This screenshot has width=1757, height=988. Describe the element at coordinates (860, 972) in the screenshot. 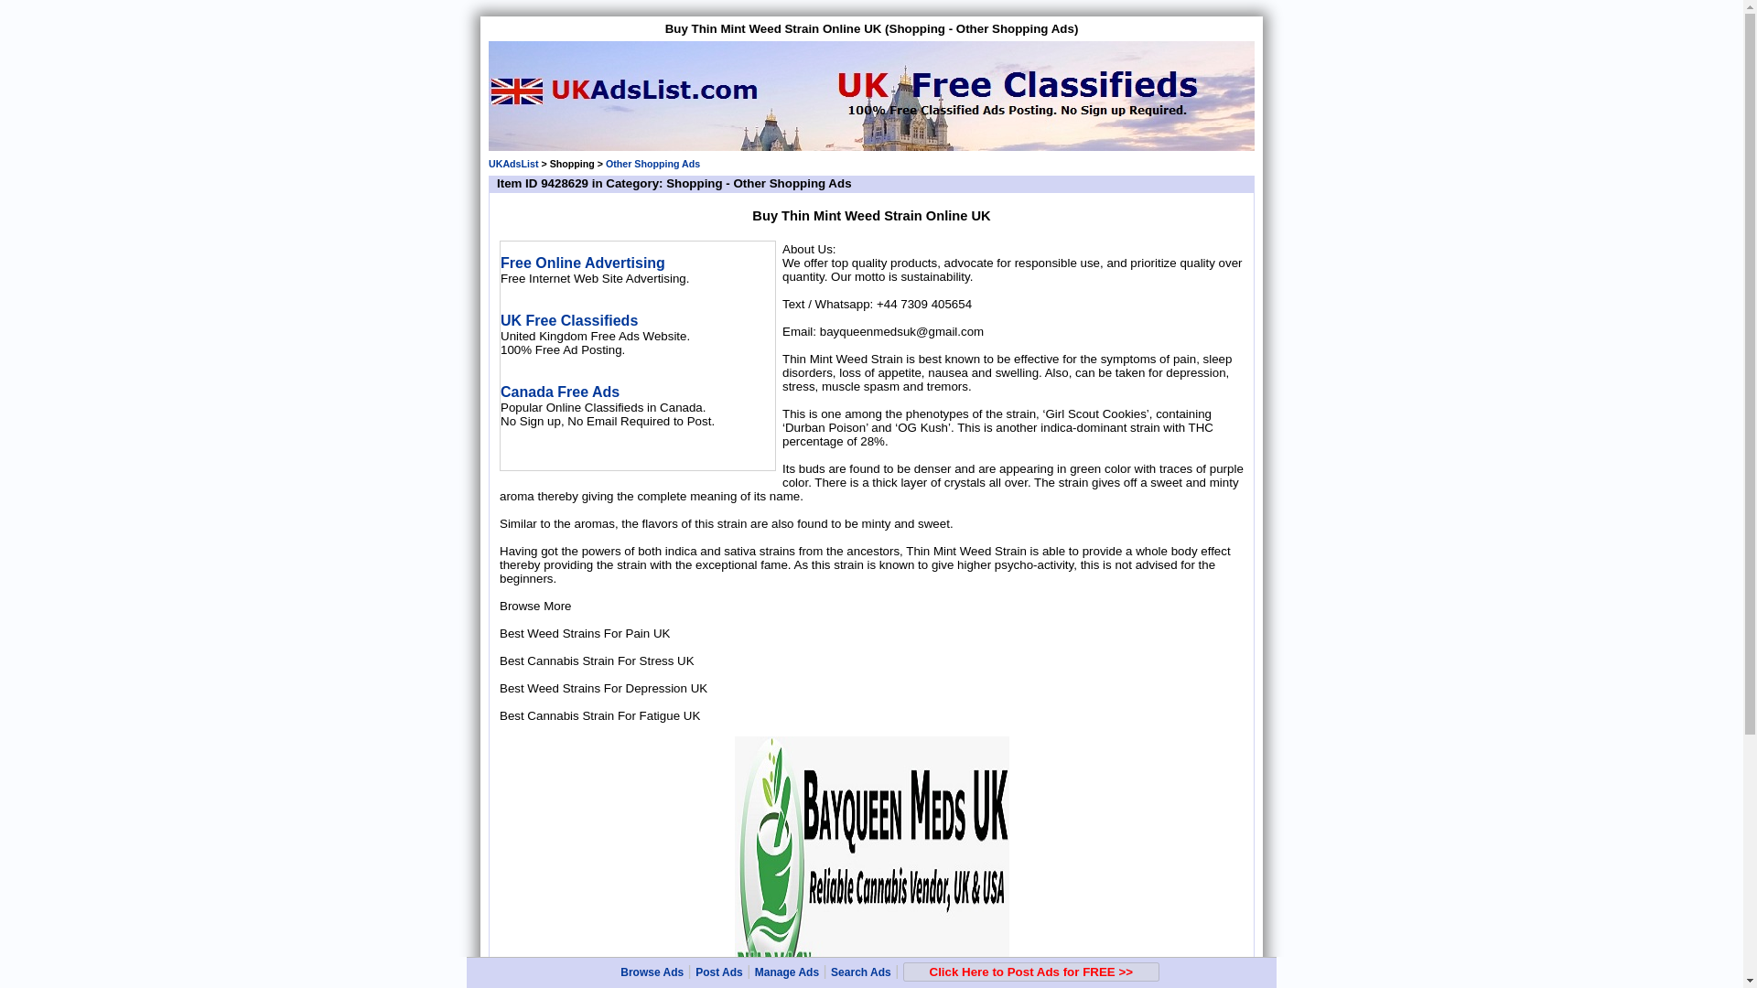

I see `Search Ads` at that location.